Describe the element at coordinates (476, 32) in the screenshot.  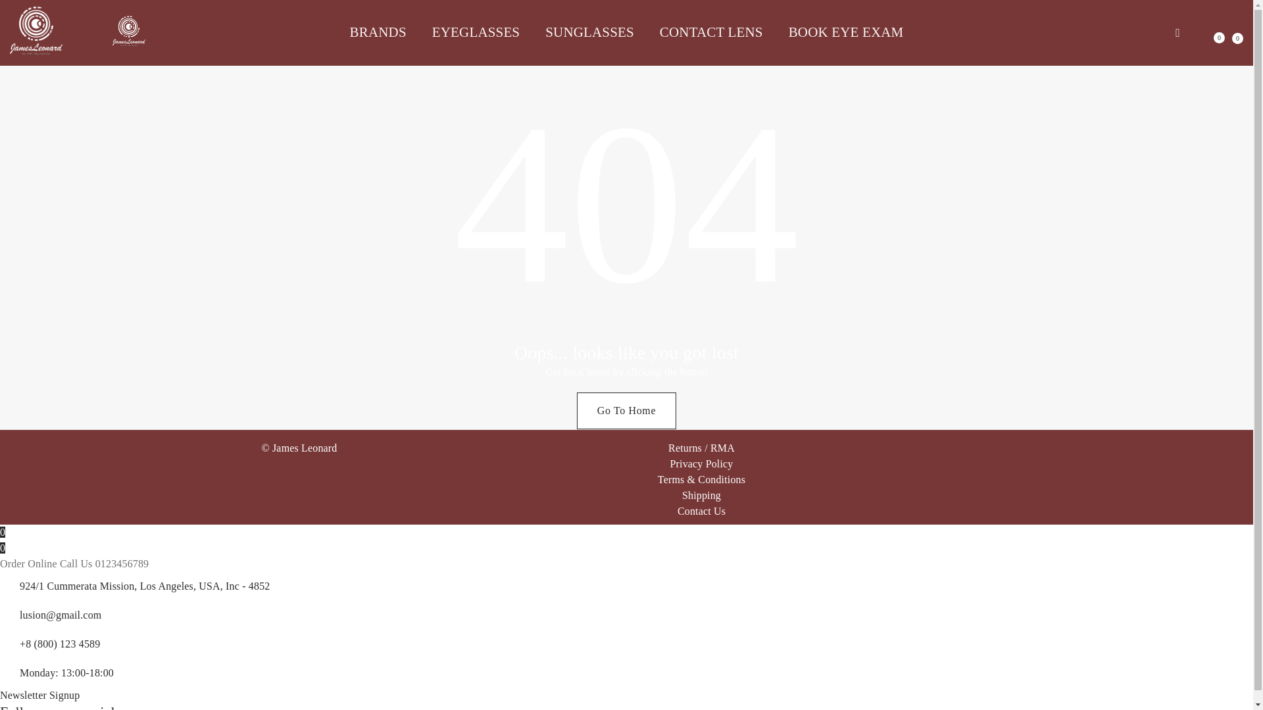
I see `EYEGLASSES` at that location.